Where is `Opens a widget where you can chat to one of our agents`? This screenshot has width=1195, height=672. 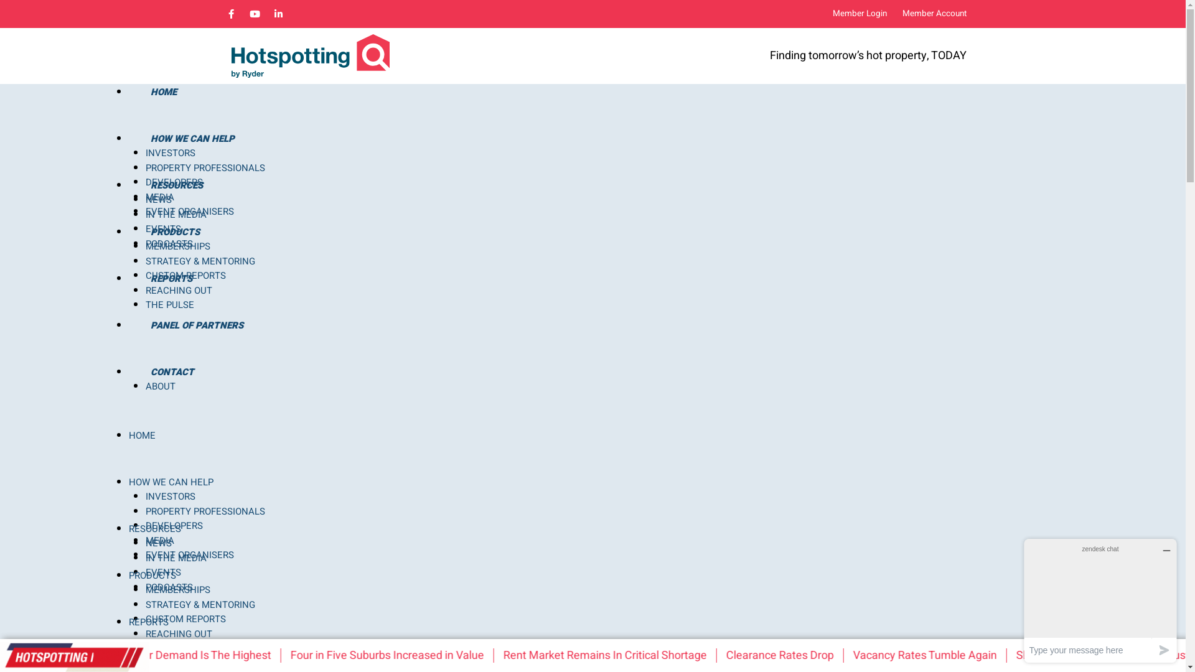
Opens a widget where you can chat to one of our agents is located at coordinates (1100, 601).